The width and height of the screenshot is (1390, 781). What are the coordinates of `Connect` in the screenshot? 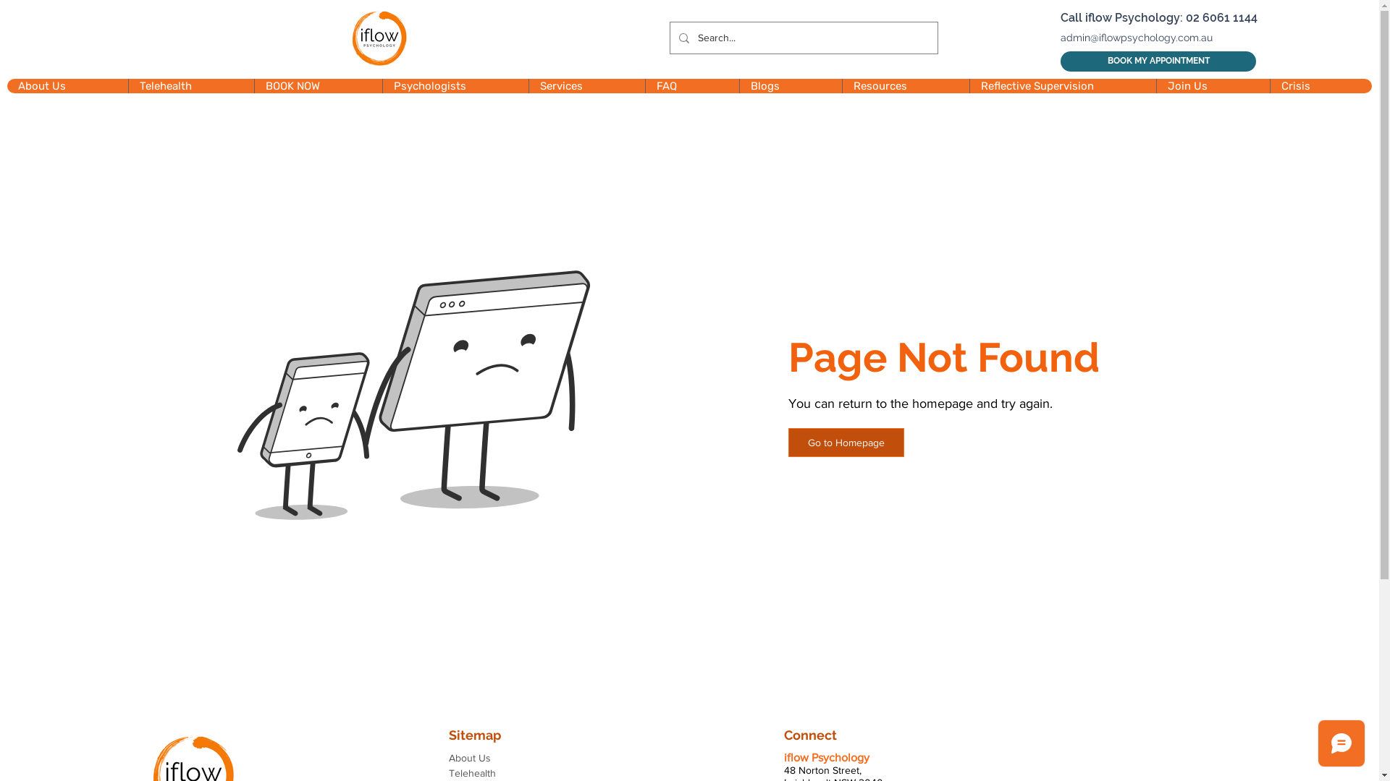 It's located at (811, 735).